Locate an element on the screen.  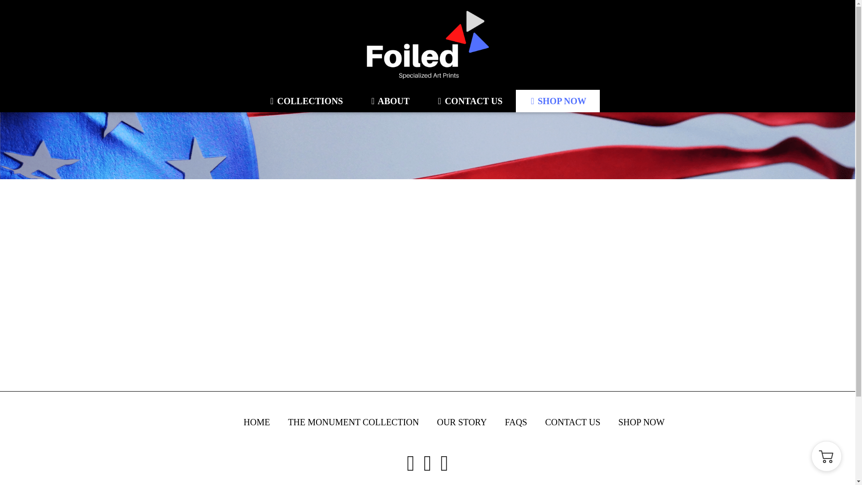
FAQS is located at coordinates (516, 422).